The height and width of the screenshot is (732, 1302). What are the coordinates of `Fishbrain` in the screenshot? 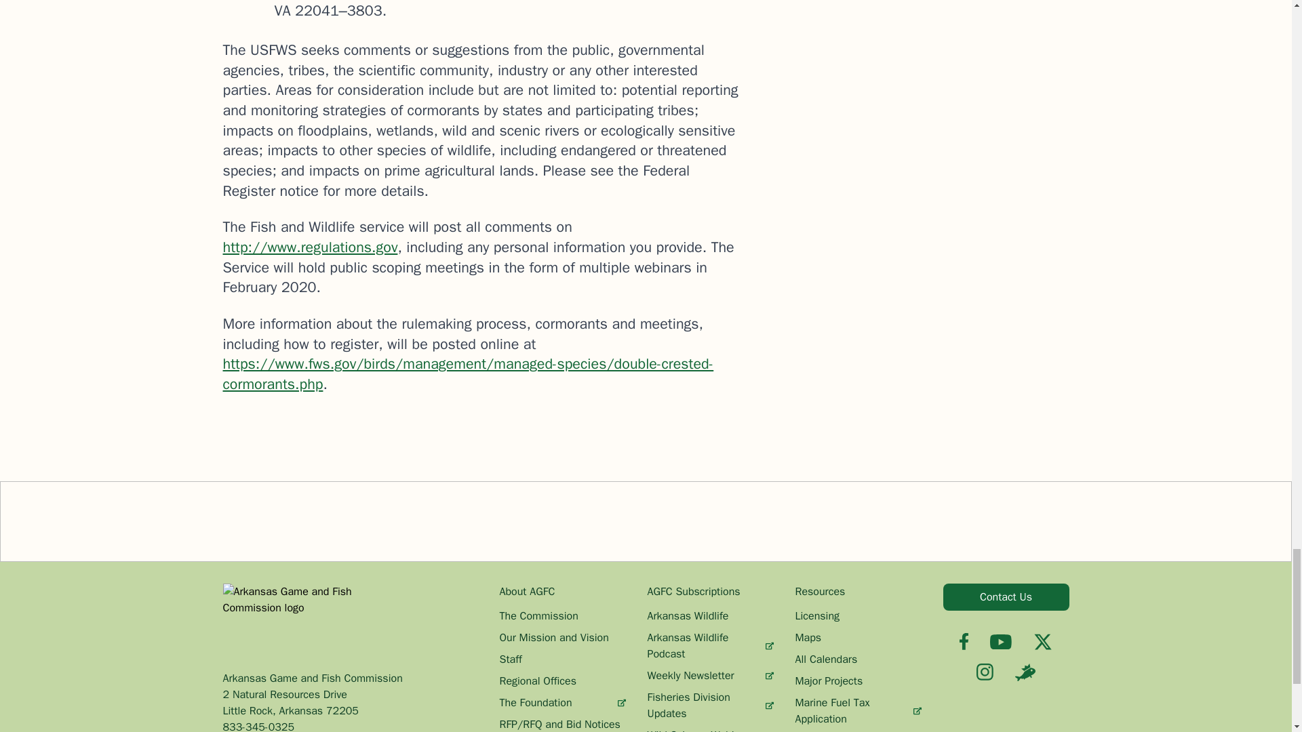 It's located at (1025, 672).